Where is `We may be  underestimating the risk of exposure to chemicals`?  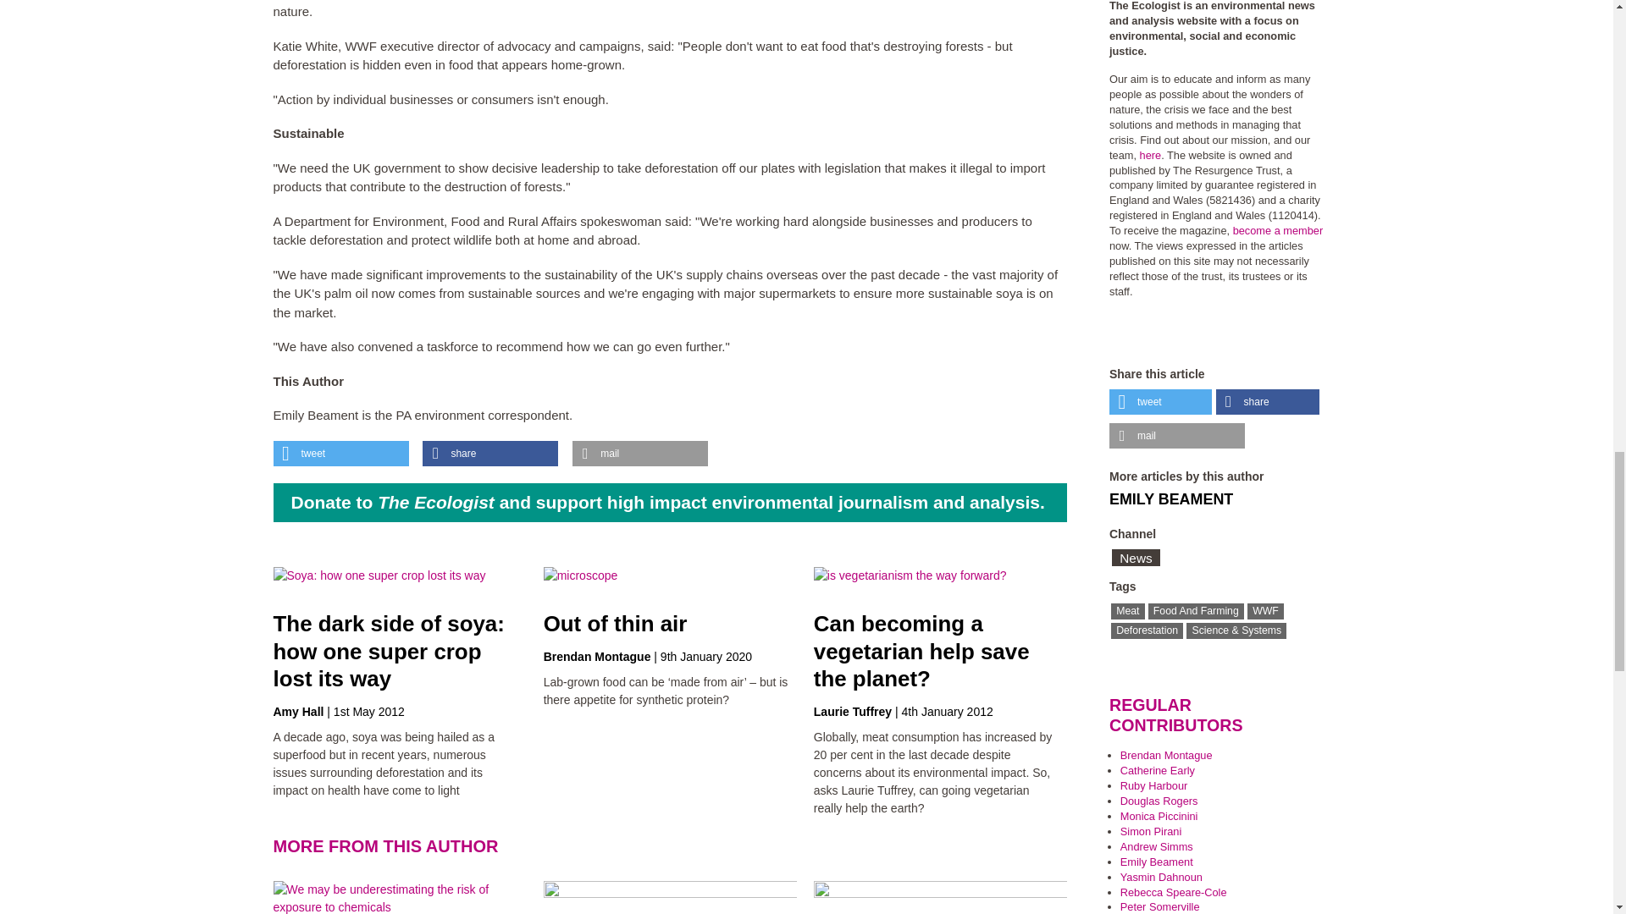 We may be  underestimating the risk of exposure to chemicals is located at coordinates (399, 897).